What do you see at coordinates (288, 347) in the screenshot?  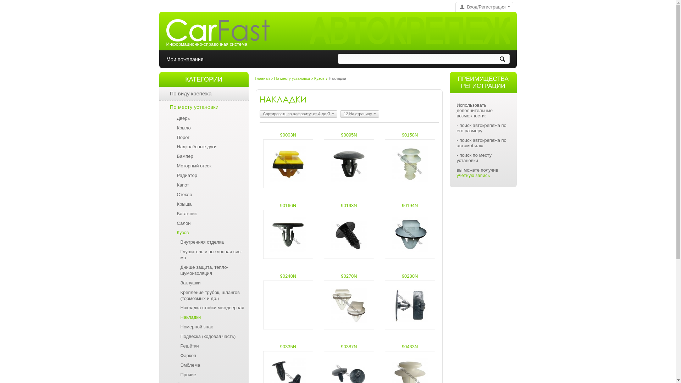 I see `90335N` at bounding box center [288, 347].